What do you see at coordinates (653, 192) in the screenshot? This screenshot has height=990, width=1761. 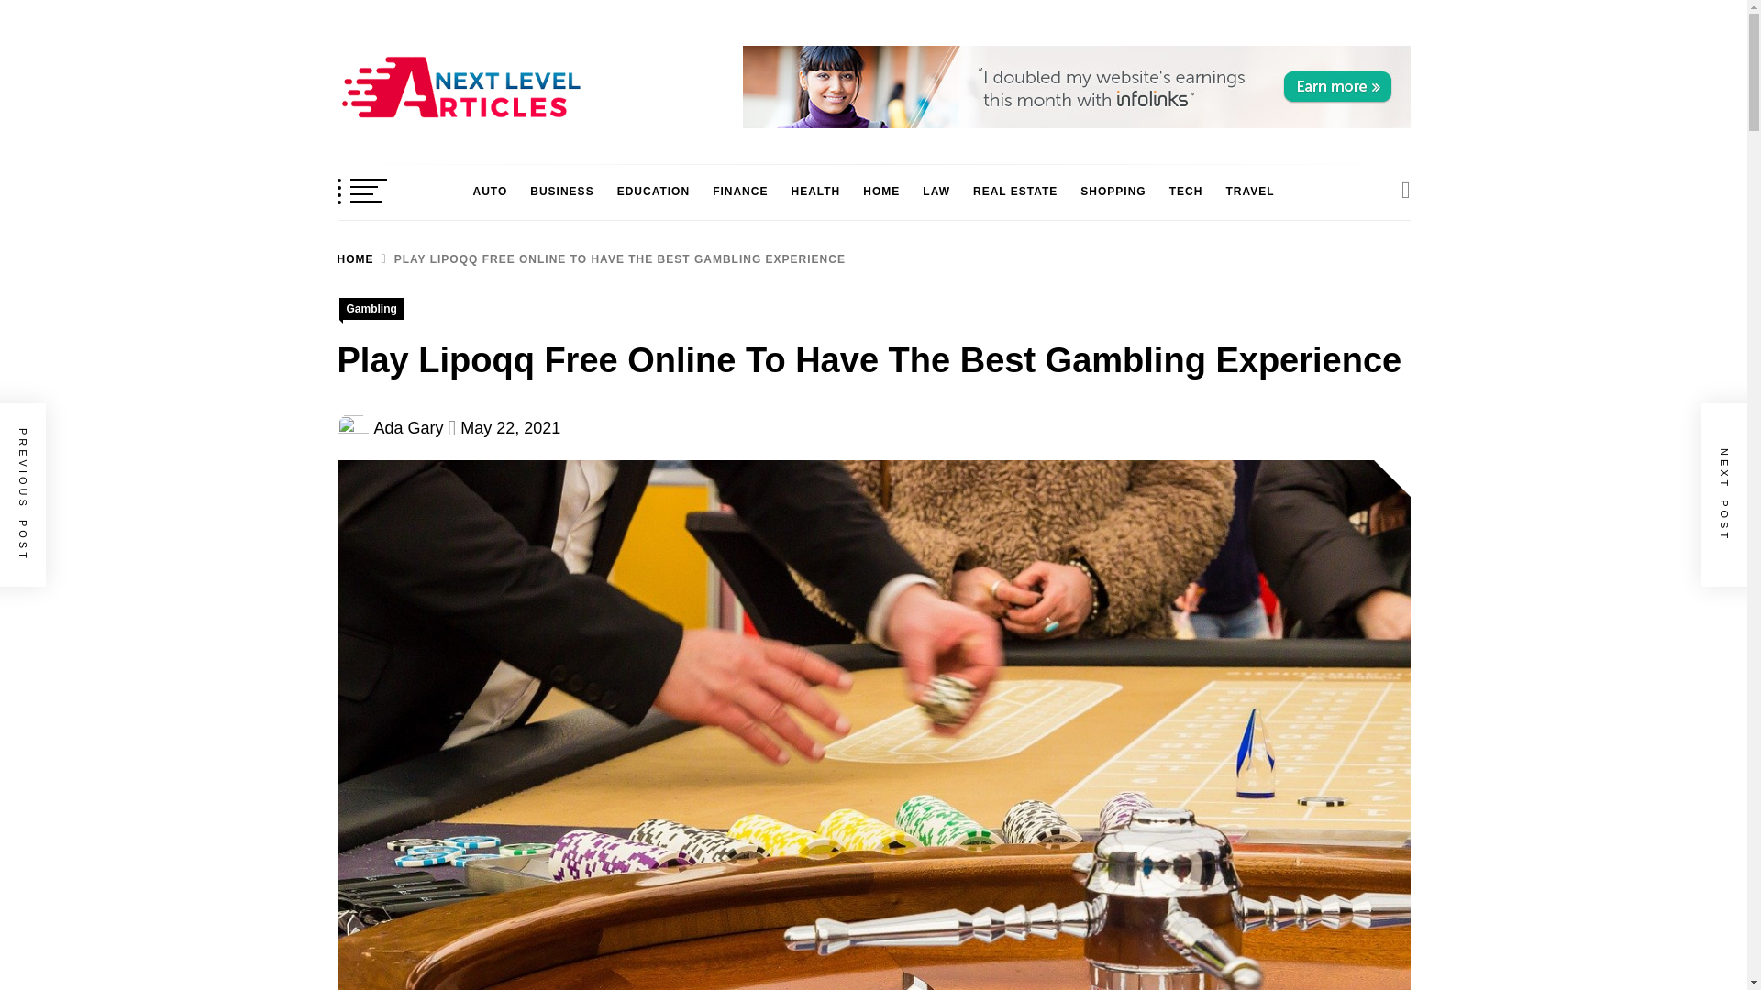 I see `EDUCATION` at bounding box center [653, 192].